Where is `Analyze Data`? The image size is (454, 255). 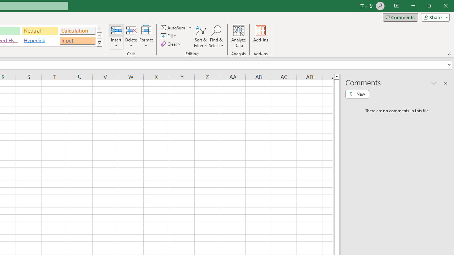
Analyze Data is located at coordinates (239, 36).